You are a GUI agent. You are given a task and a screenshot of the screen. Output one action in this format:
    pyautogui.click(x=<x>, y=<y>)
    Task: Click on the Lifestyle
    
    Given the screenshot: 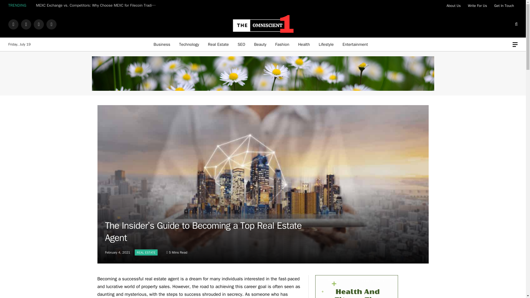 What is the action you would take?
    pyautogui.click(x=326, y=44)
    